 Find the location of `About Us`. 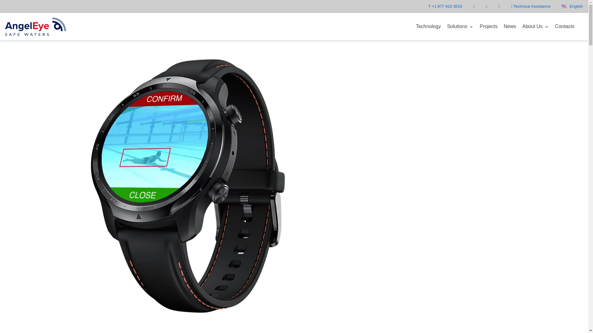

About Us is located at coordinates (536, 27).